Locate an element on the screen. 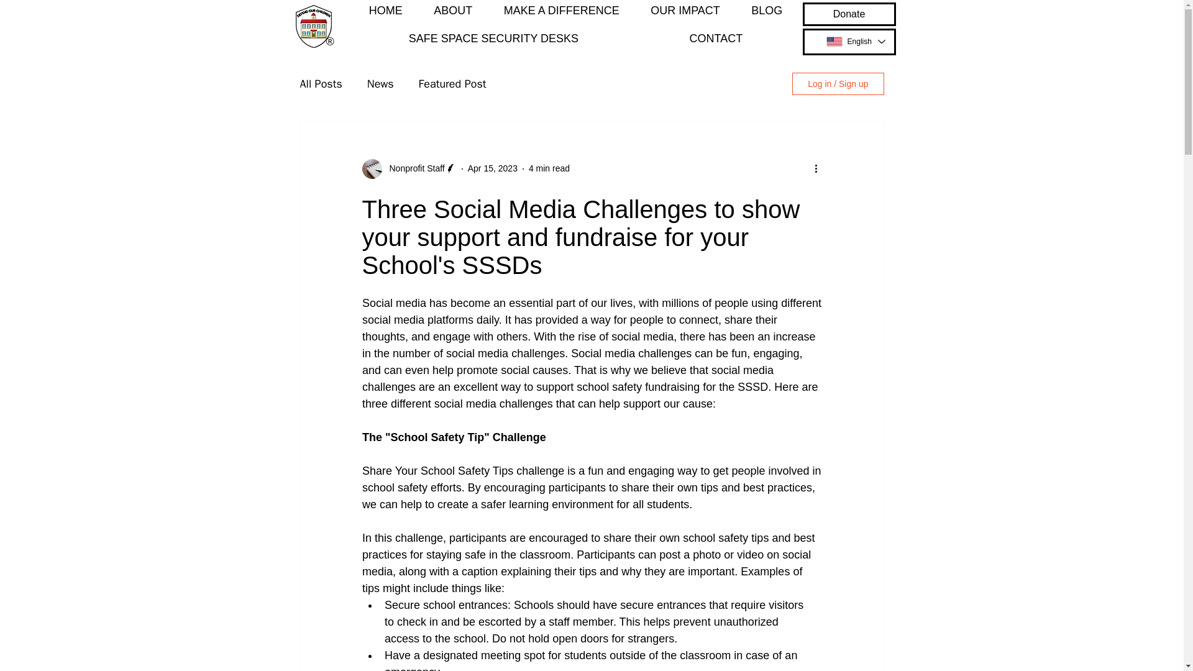 This screenshot has height=671, width=1193. Nonprofit Staff is located at coordinates (413, 168).